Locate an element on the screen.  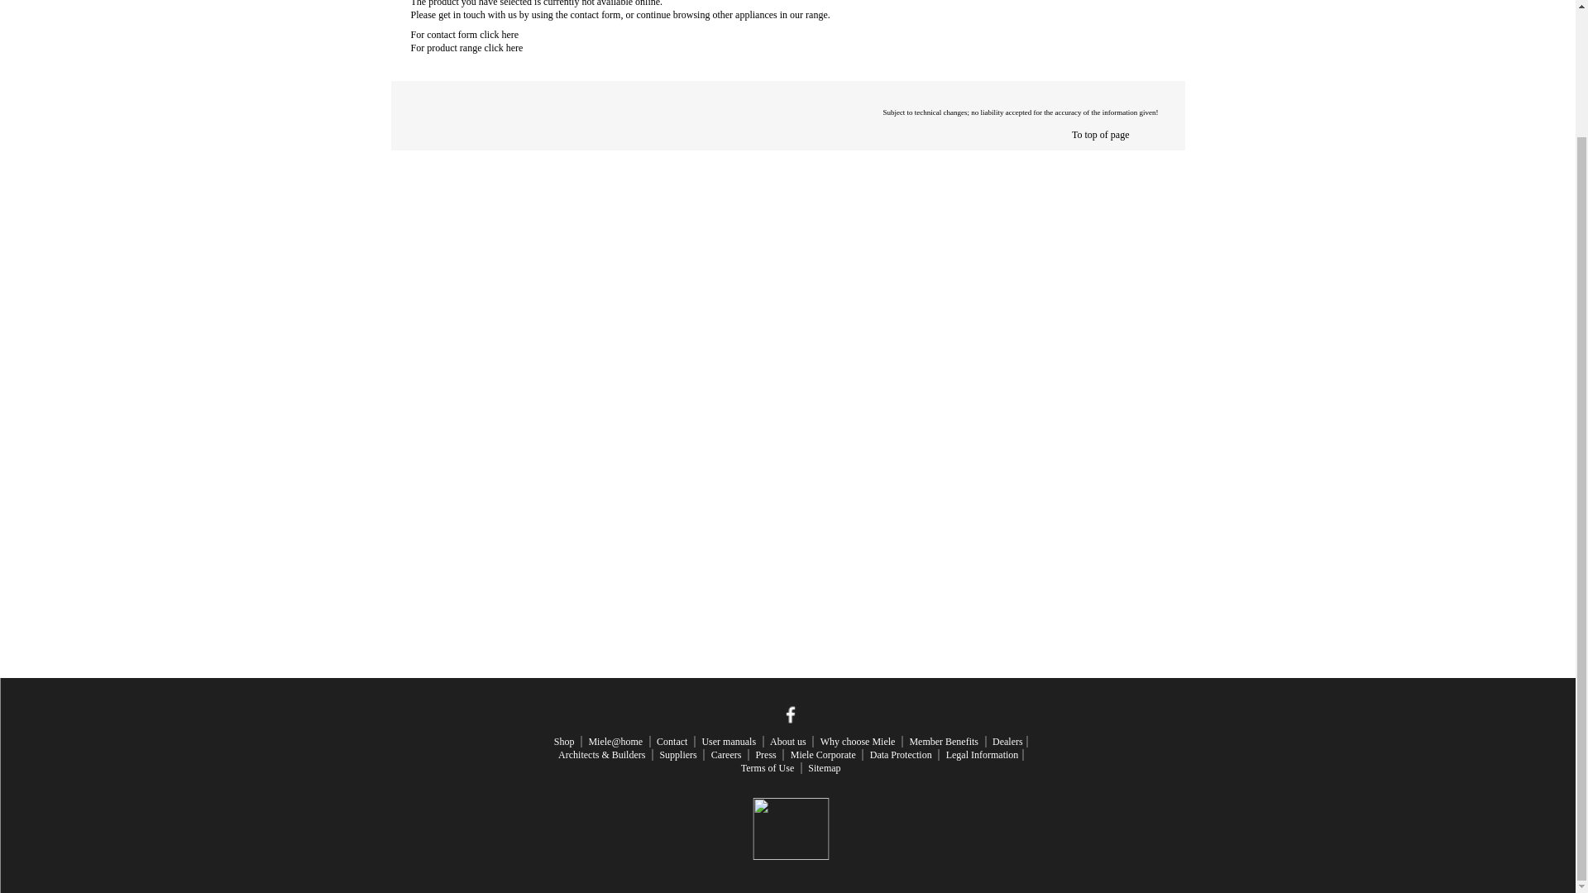
To top of page is located at coordinates (1100, 134).